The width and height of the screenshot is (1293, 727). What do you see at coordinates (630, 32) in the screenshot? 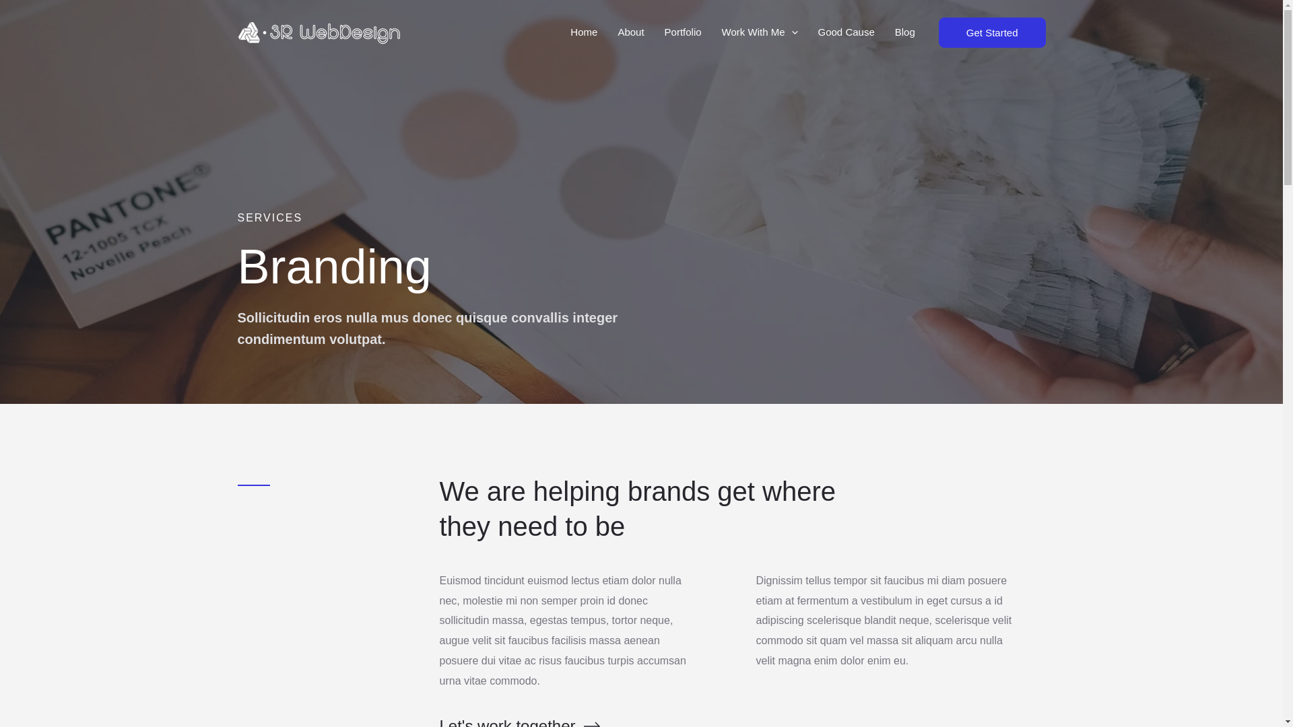
I see `About` at bounding box center [630, 32].